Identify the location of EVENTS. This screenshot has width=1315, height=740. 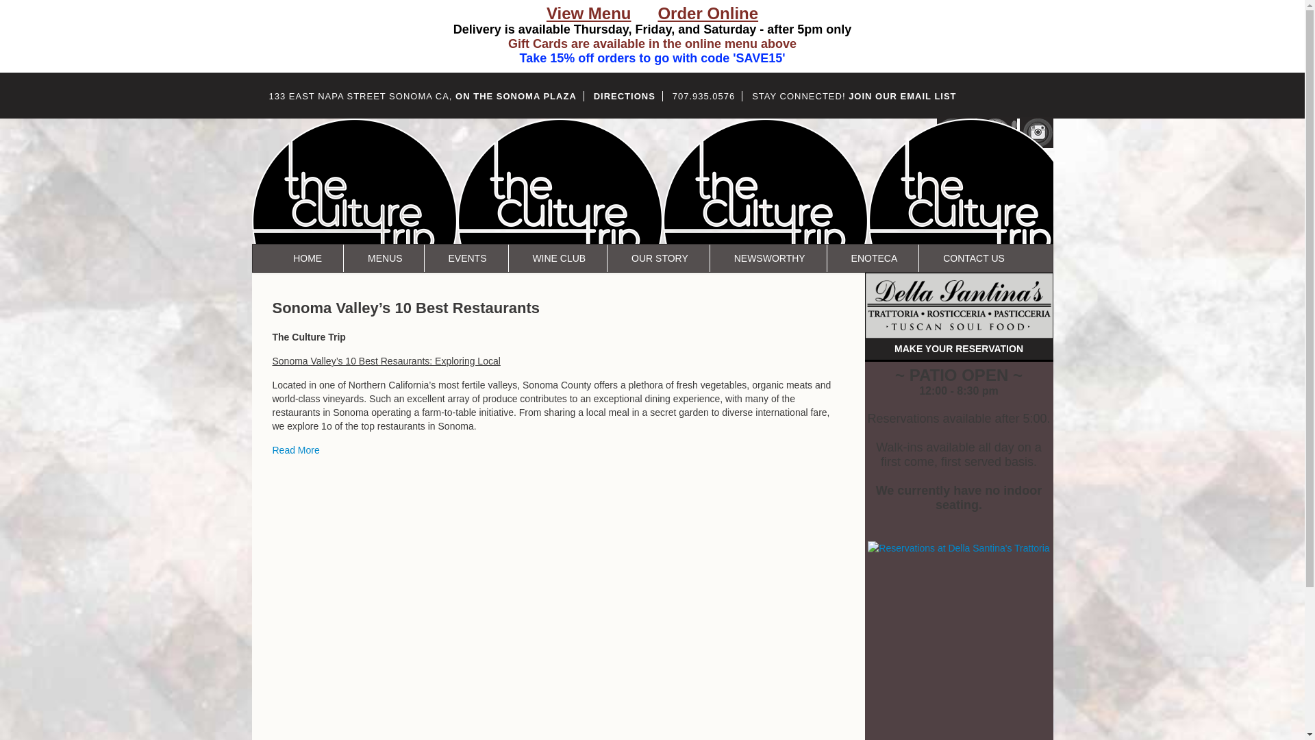
(467, 258).